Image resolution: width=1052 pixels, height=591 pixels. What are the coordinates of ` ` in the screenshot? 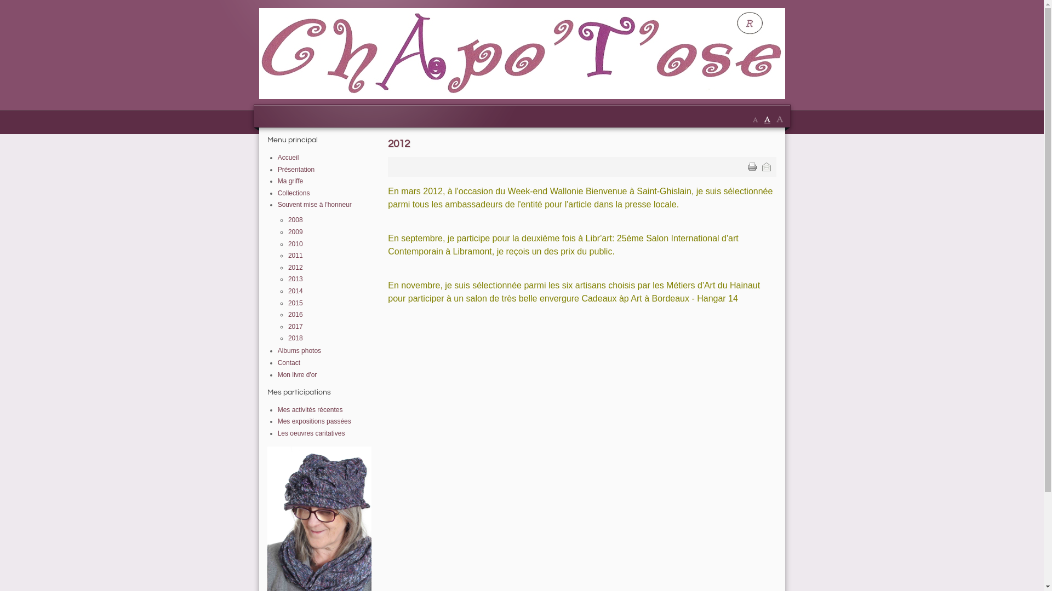 It's located at (752, 167).